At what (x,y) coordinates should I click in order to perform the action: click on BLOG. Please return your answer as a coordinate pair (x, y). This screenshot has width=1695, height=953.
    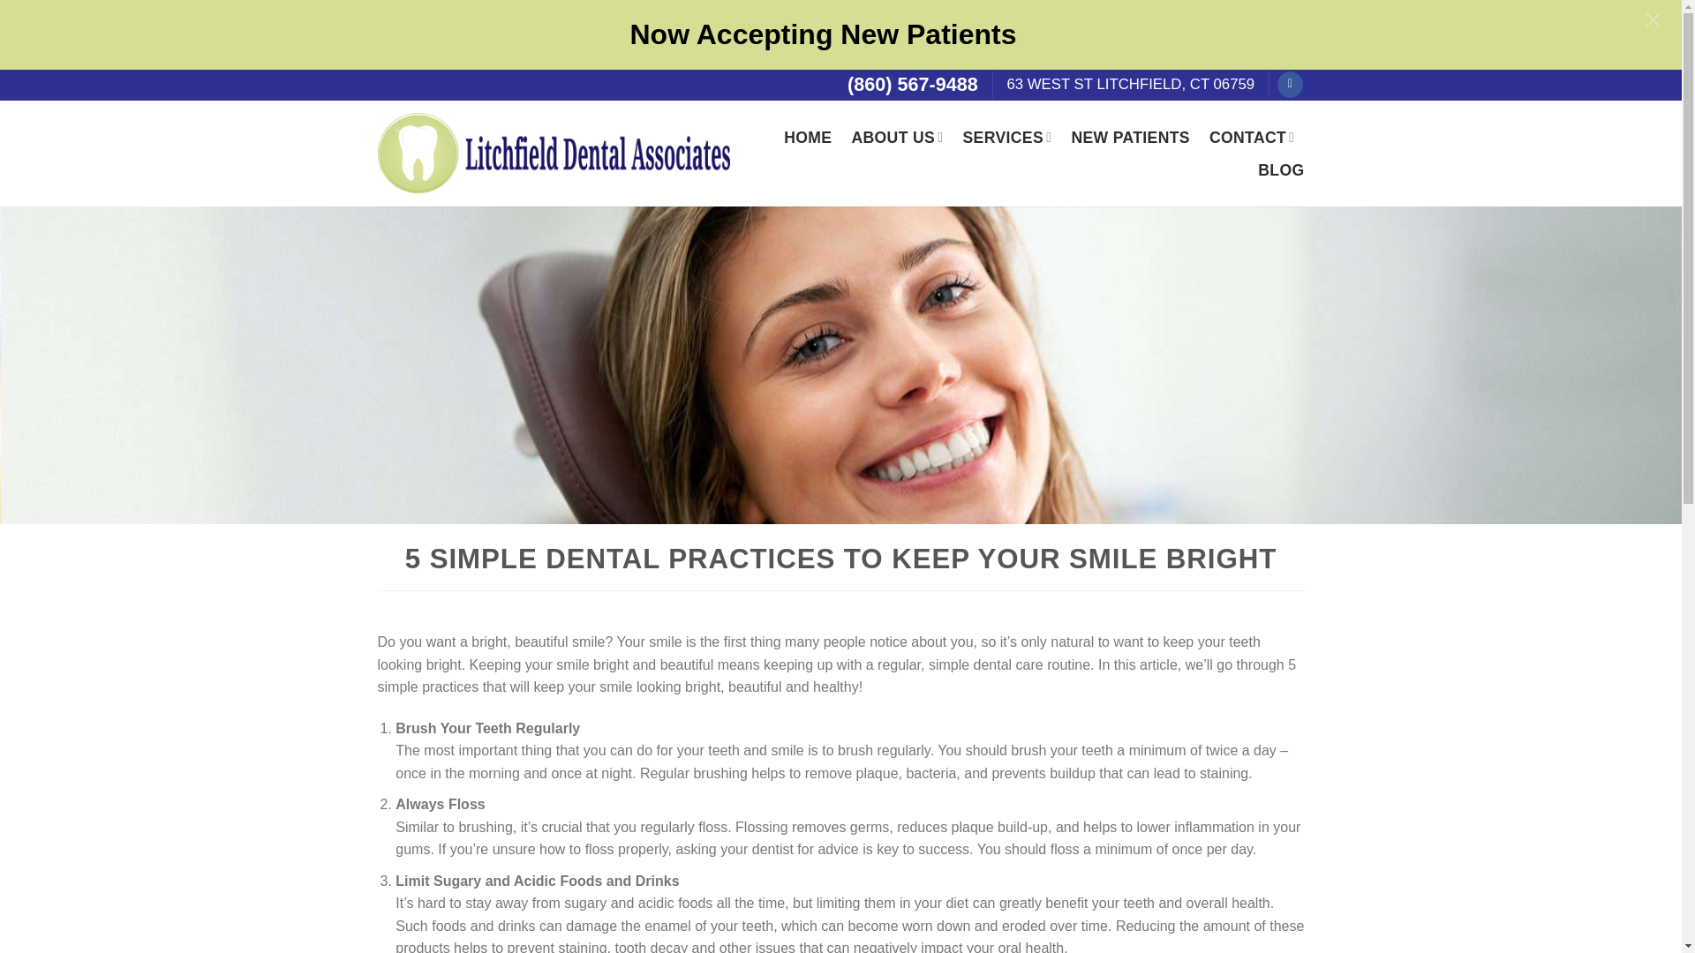
    Looking at the image, I should click on (1280, 169).